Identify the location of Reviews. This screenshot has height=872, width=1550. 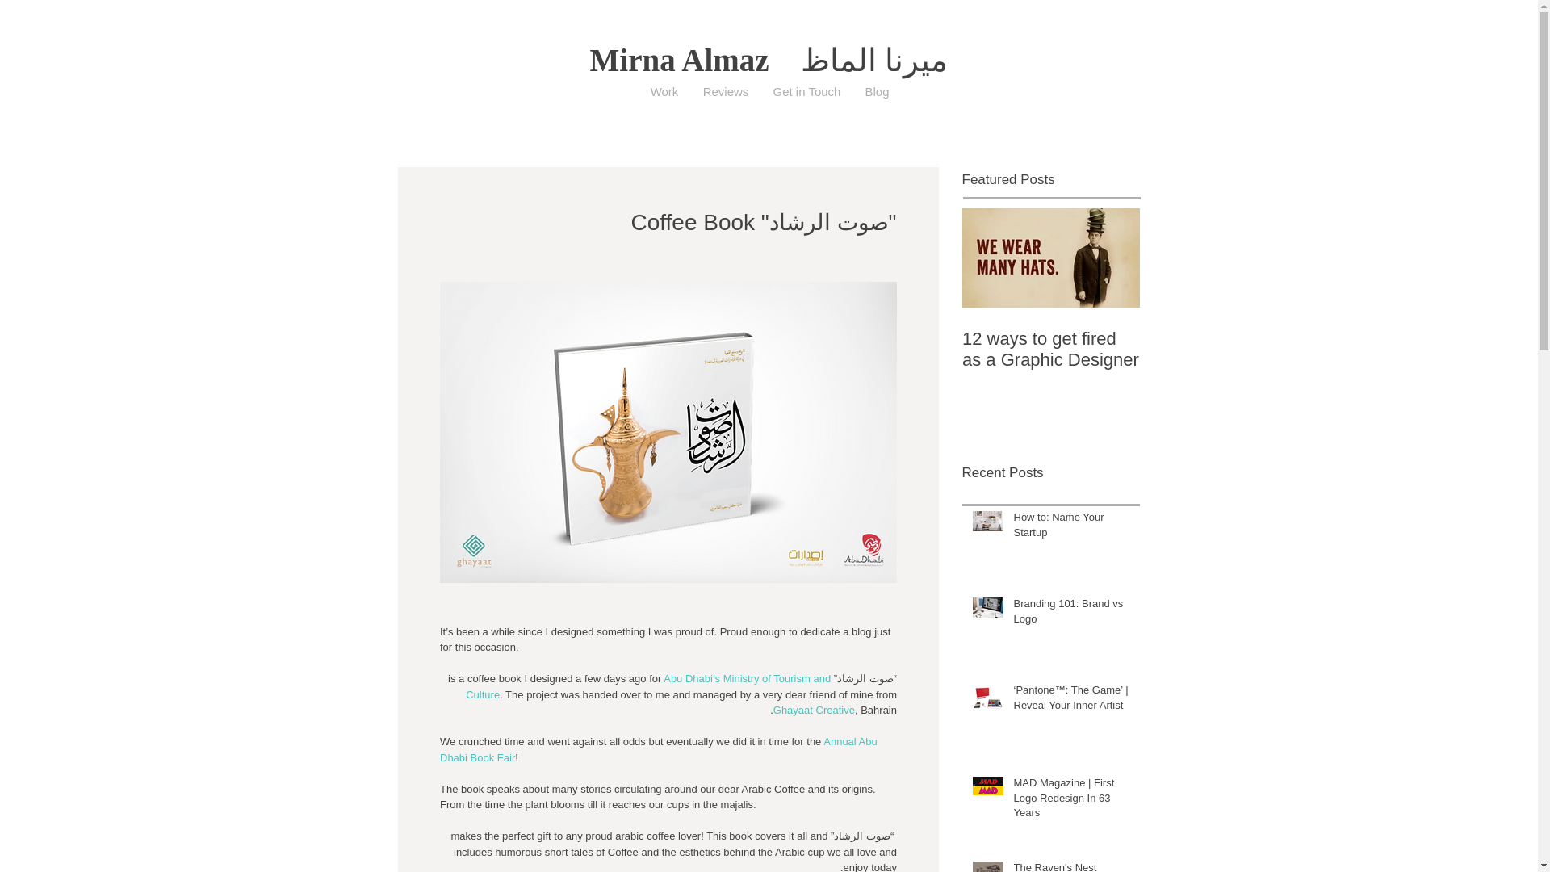
(726, 92).